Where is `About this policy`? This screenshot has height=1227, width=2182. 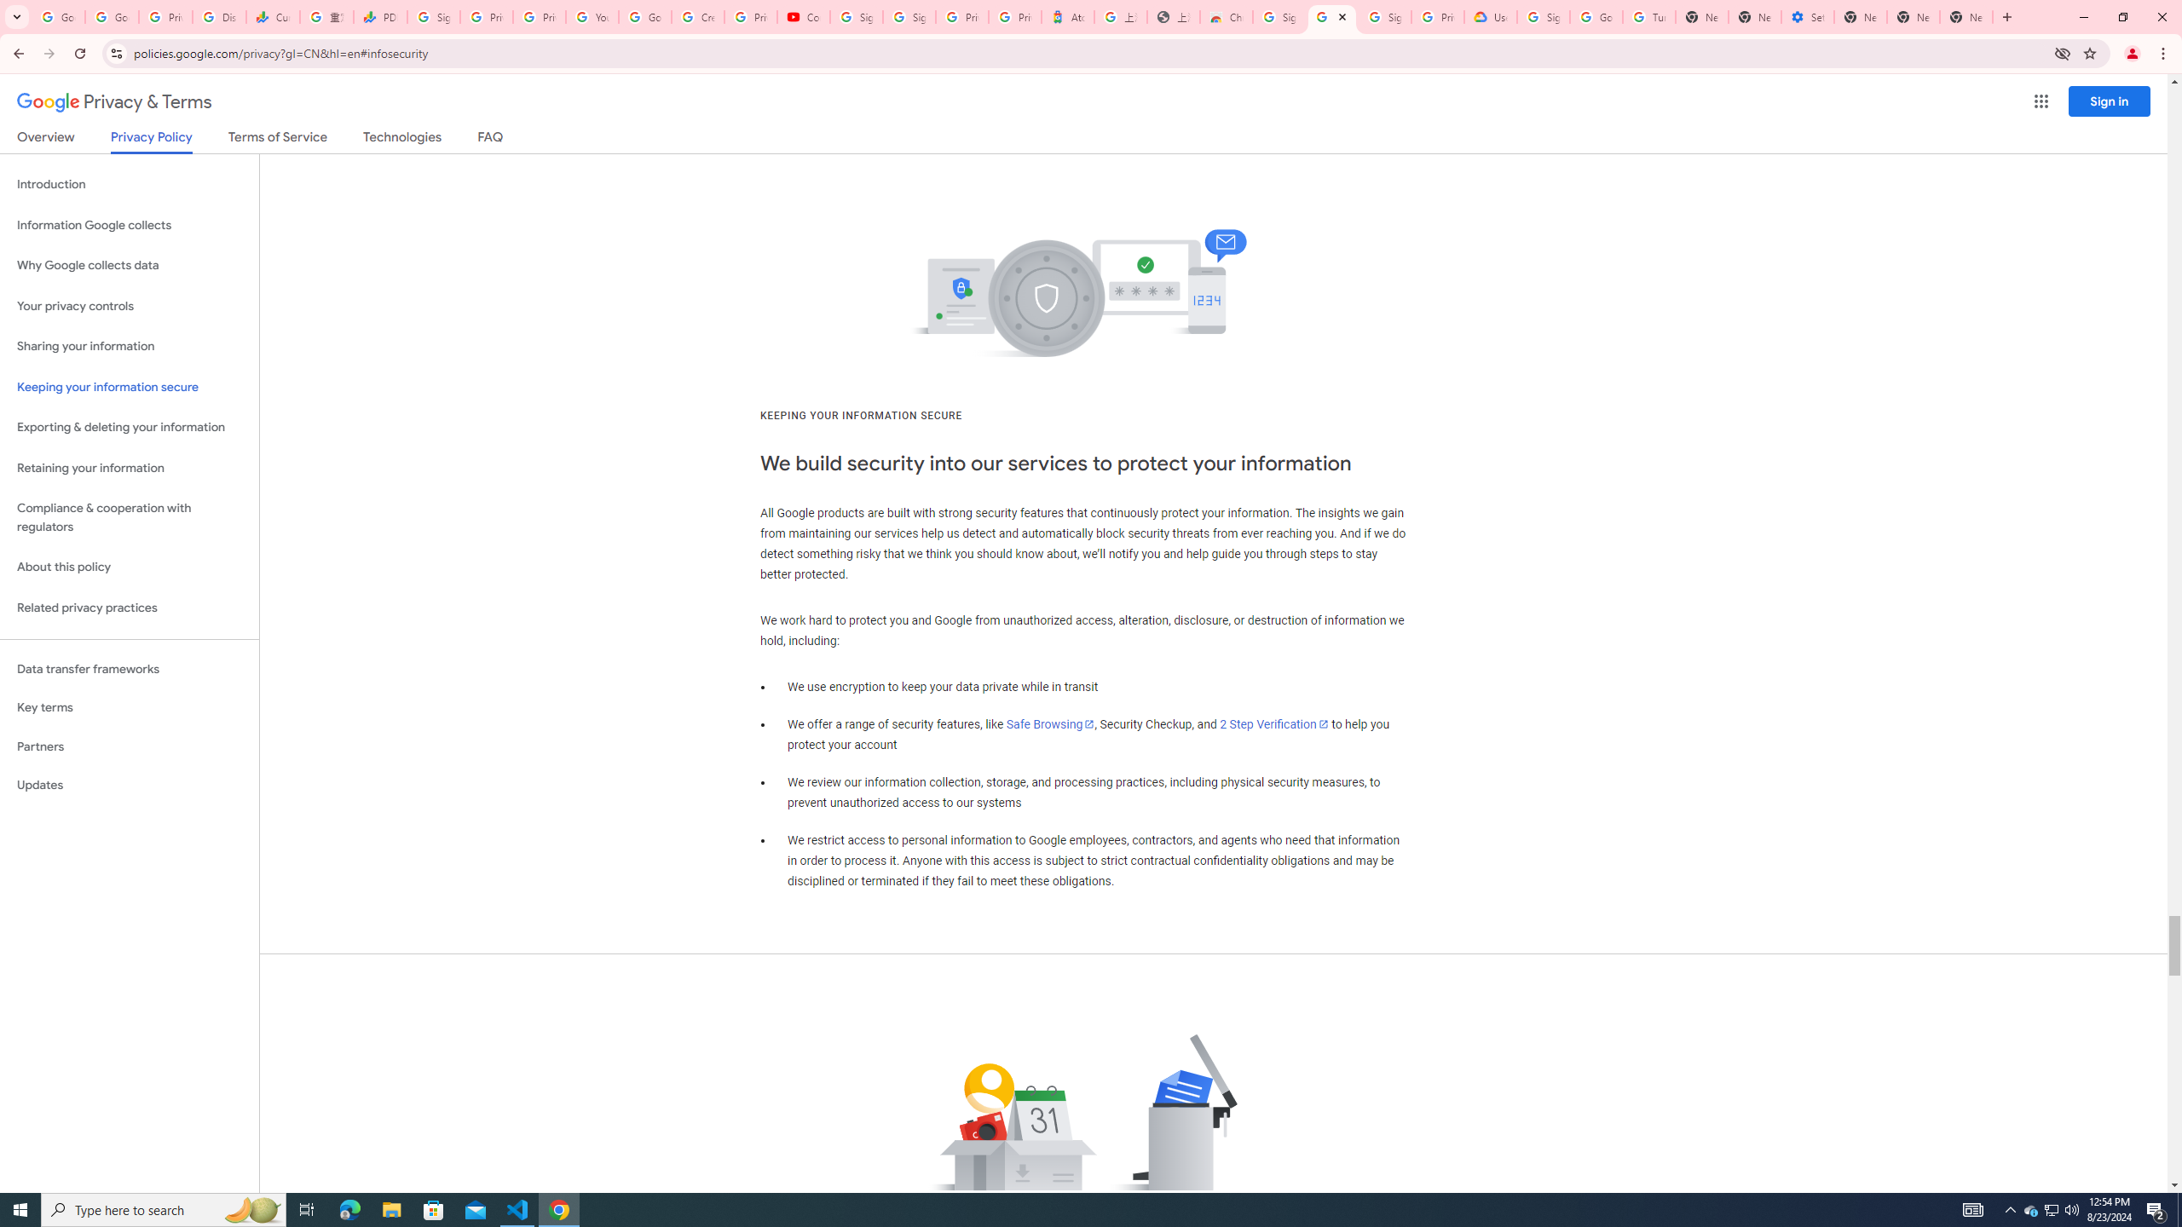 About this policy is located at coordinates (130, 567).